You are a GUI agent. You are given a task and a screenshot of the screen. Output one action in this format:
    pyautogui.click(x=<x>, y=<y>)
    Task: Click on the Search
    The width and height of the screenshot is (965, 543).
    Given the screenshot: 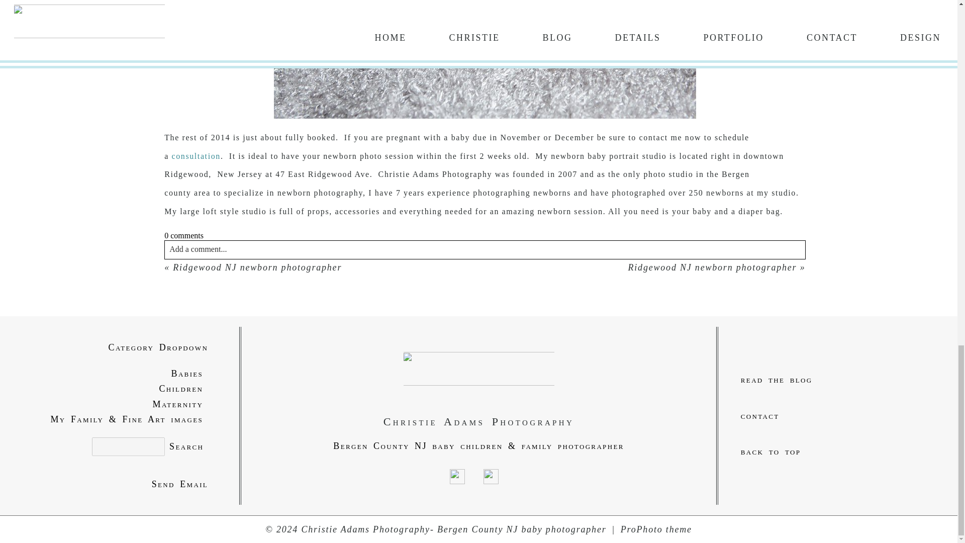 What is the action you would take?
    pyautogui.click(x=186, y=446)
    